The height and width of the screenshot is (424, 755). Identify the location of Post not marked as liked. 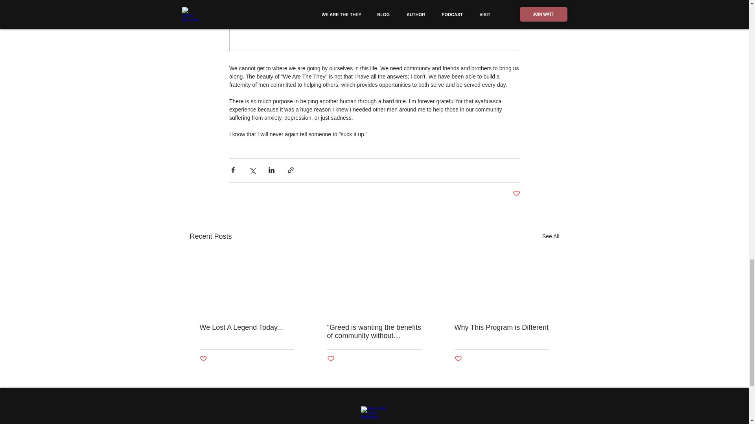
(203, 359).